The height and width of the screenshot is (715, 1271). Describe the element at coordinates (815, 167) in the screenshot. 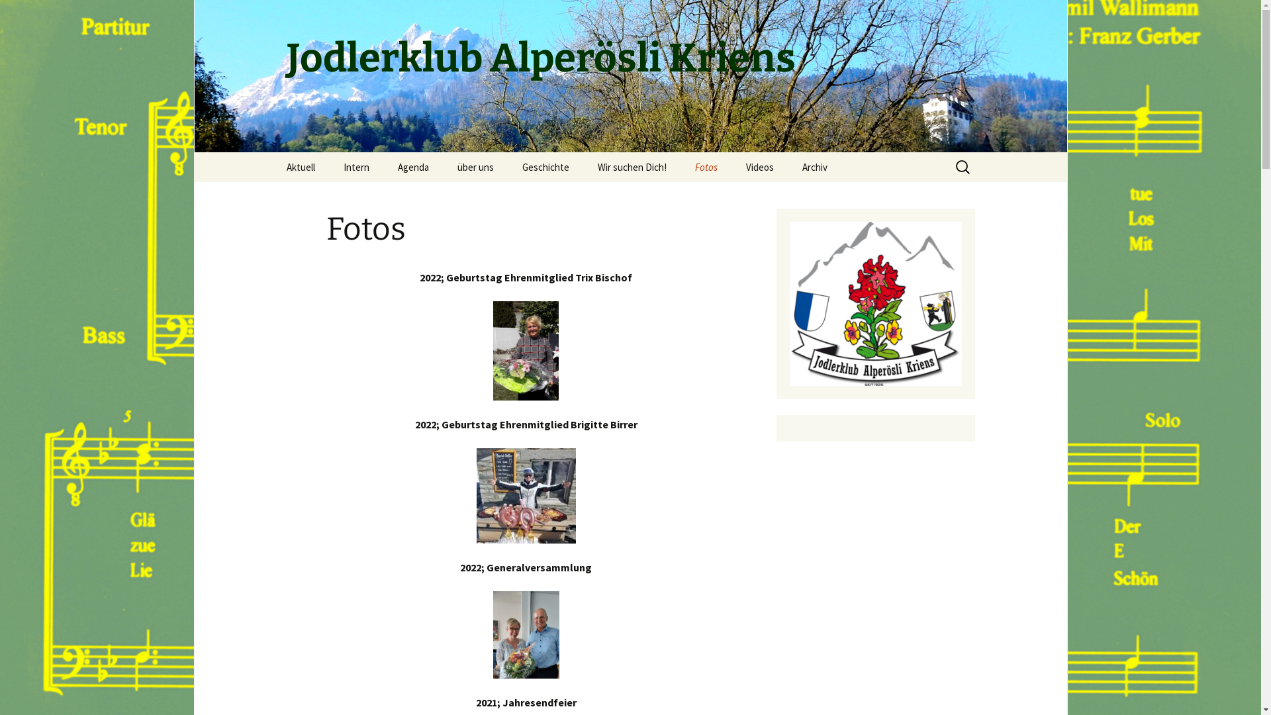

I see `Archiv` at that location.